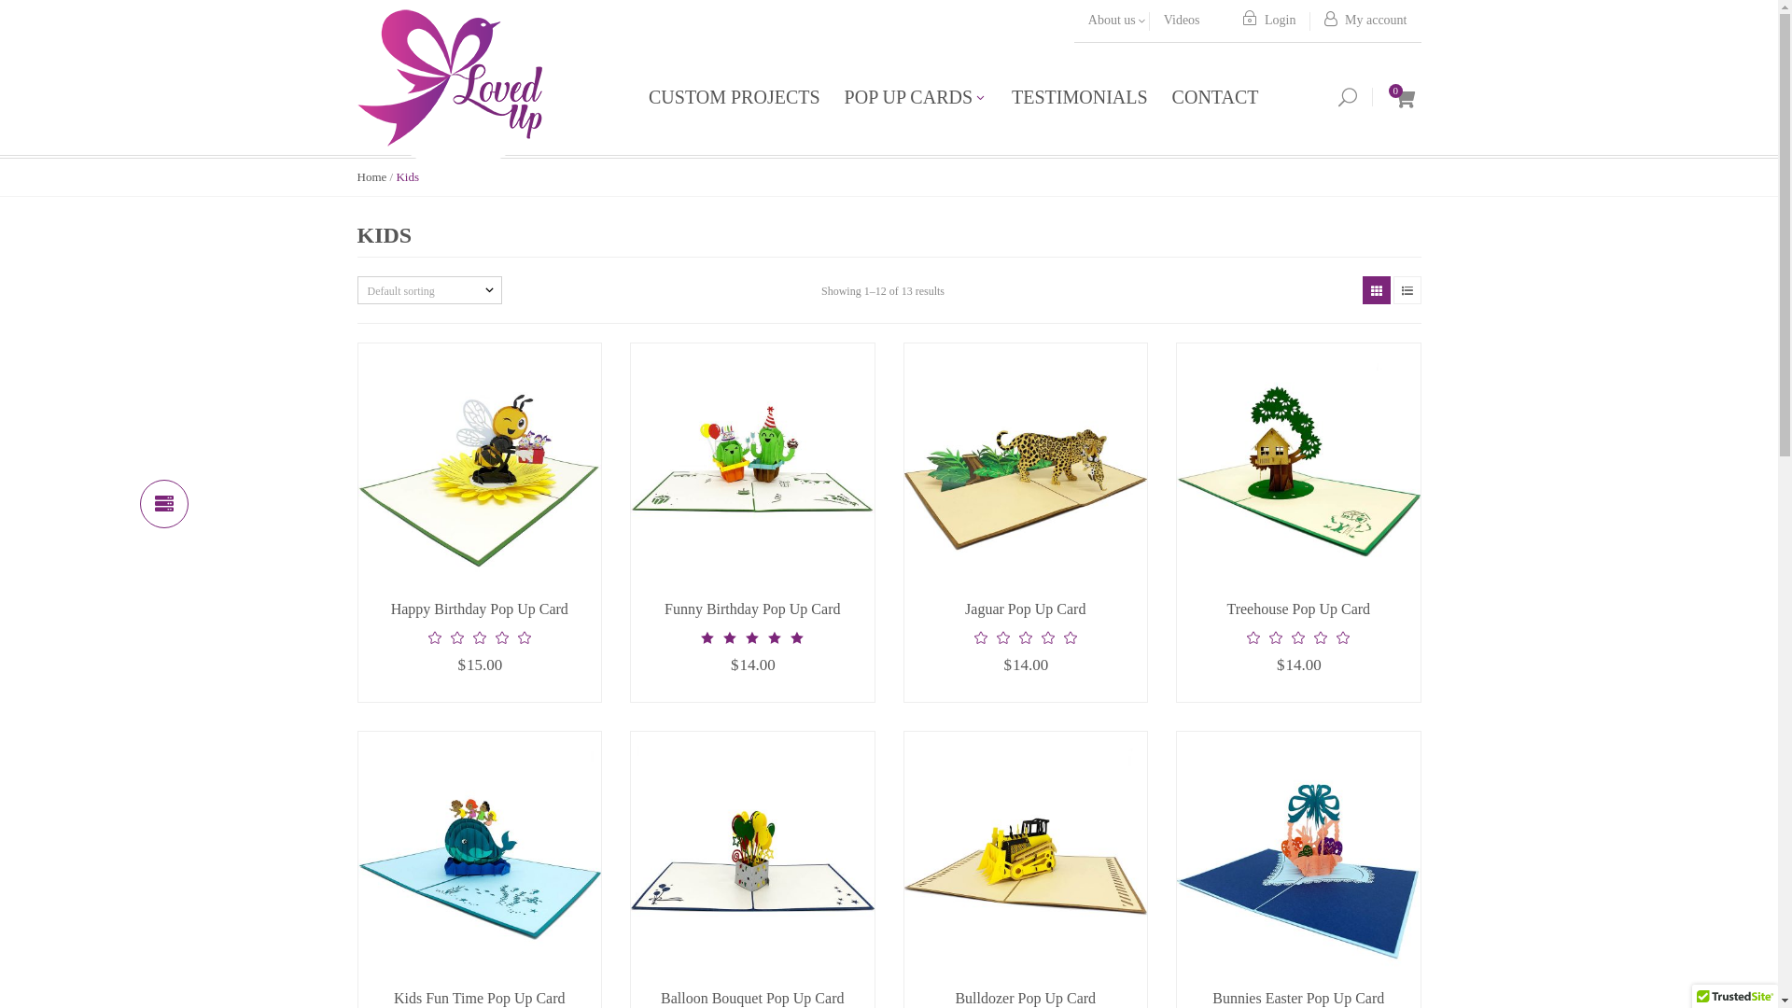 The width and height of the screenshot is (1792, 1008). Describe the element at coordinates (1182, 21) in the screenshot. I see `Videos` at that location.